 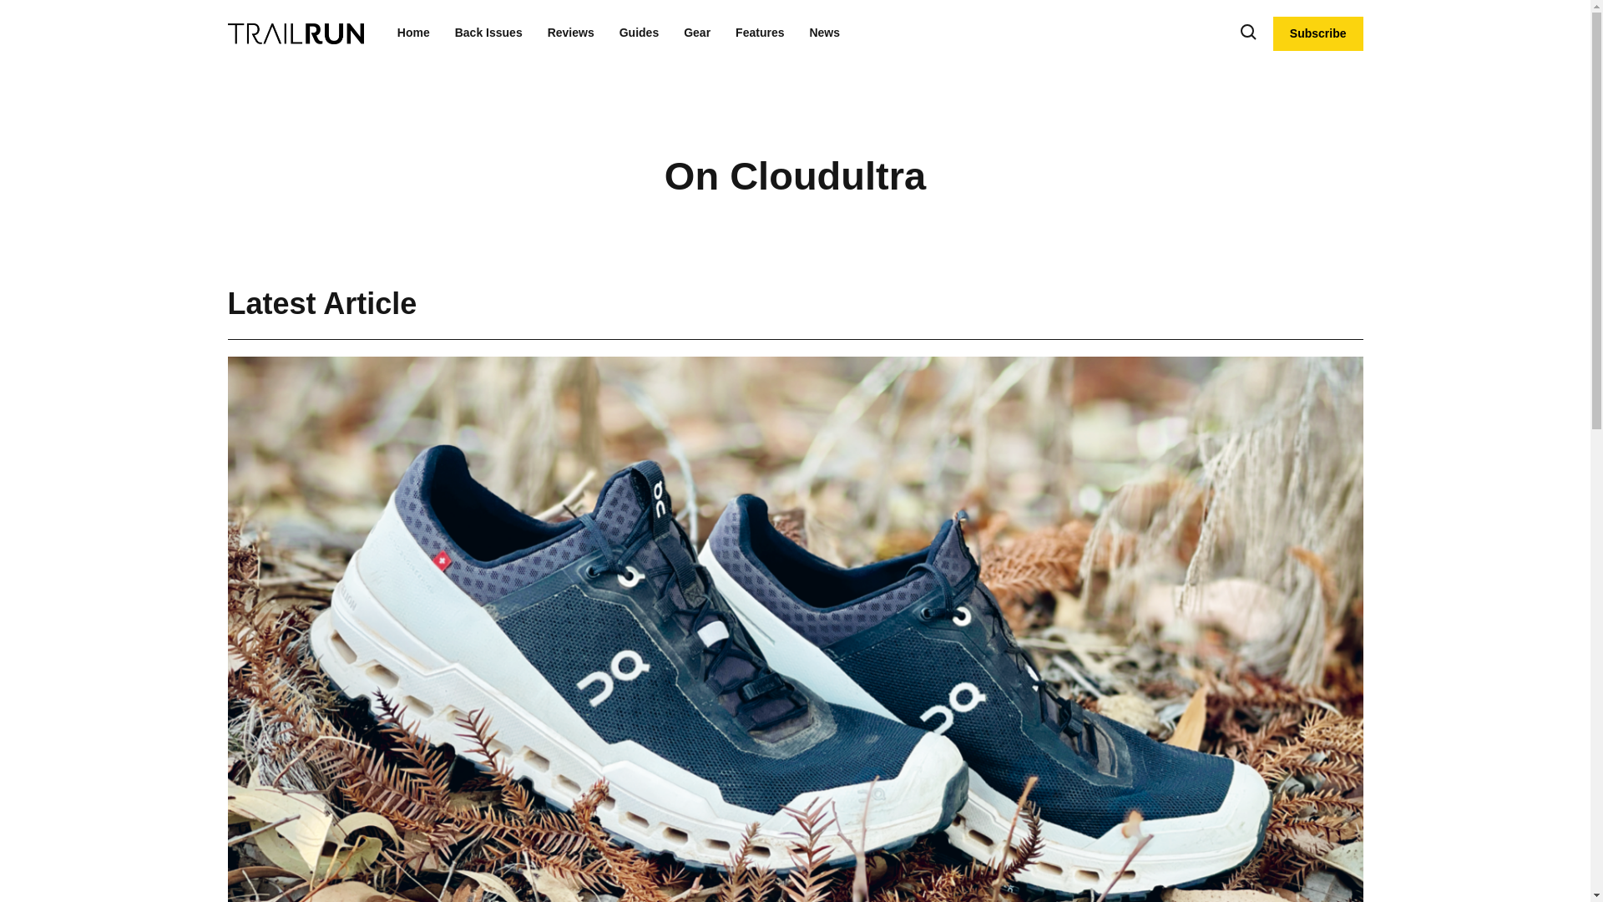 What do you see at coordinates (760, 33) in the screenshot?
I see `Features` at bounding box center [760, 33].